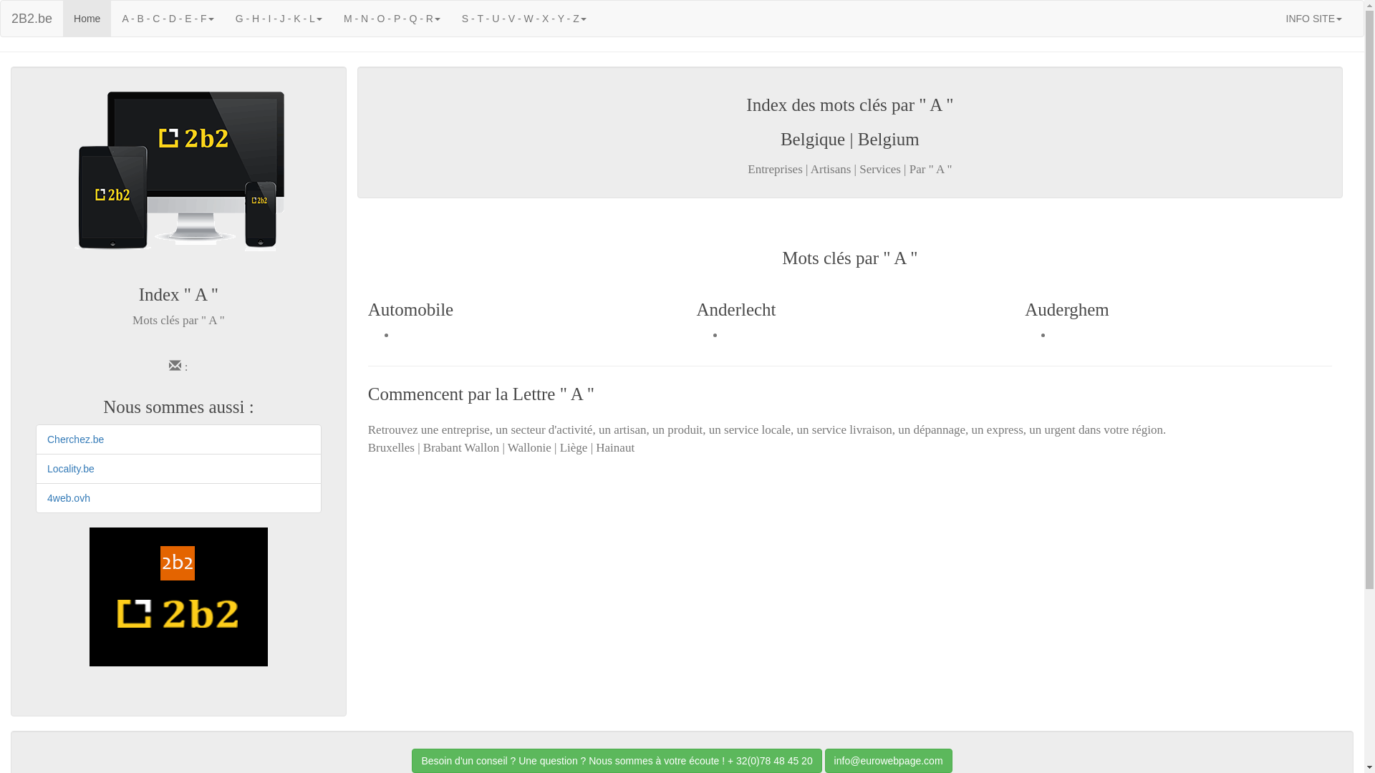 The width and height of the screenshot is (1375, 773). I want to click on 4web.ovh, so click(69, 498).